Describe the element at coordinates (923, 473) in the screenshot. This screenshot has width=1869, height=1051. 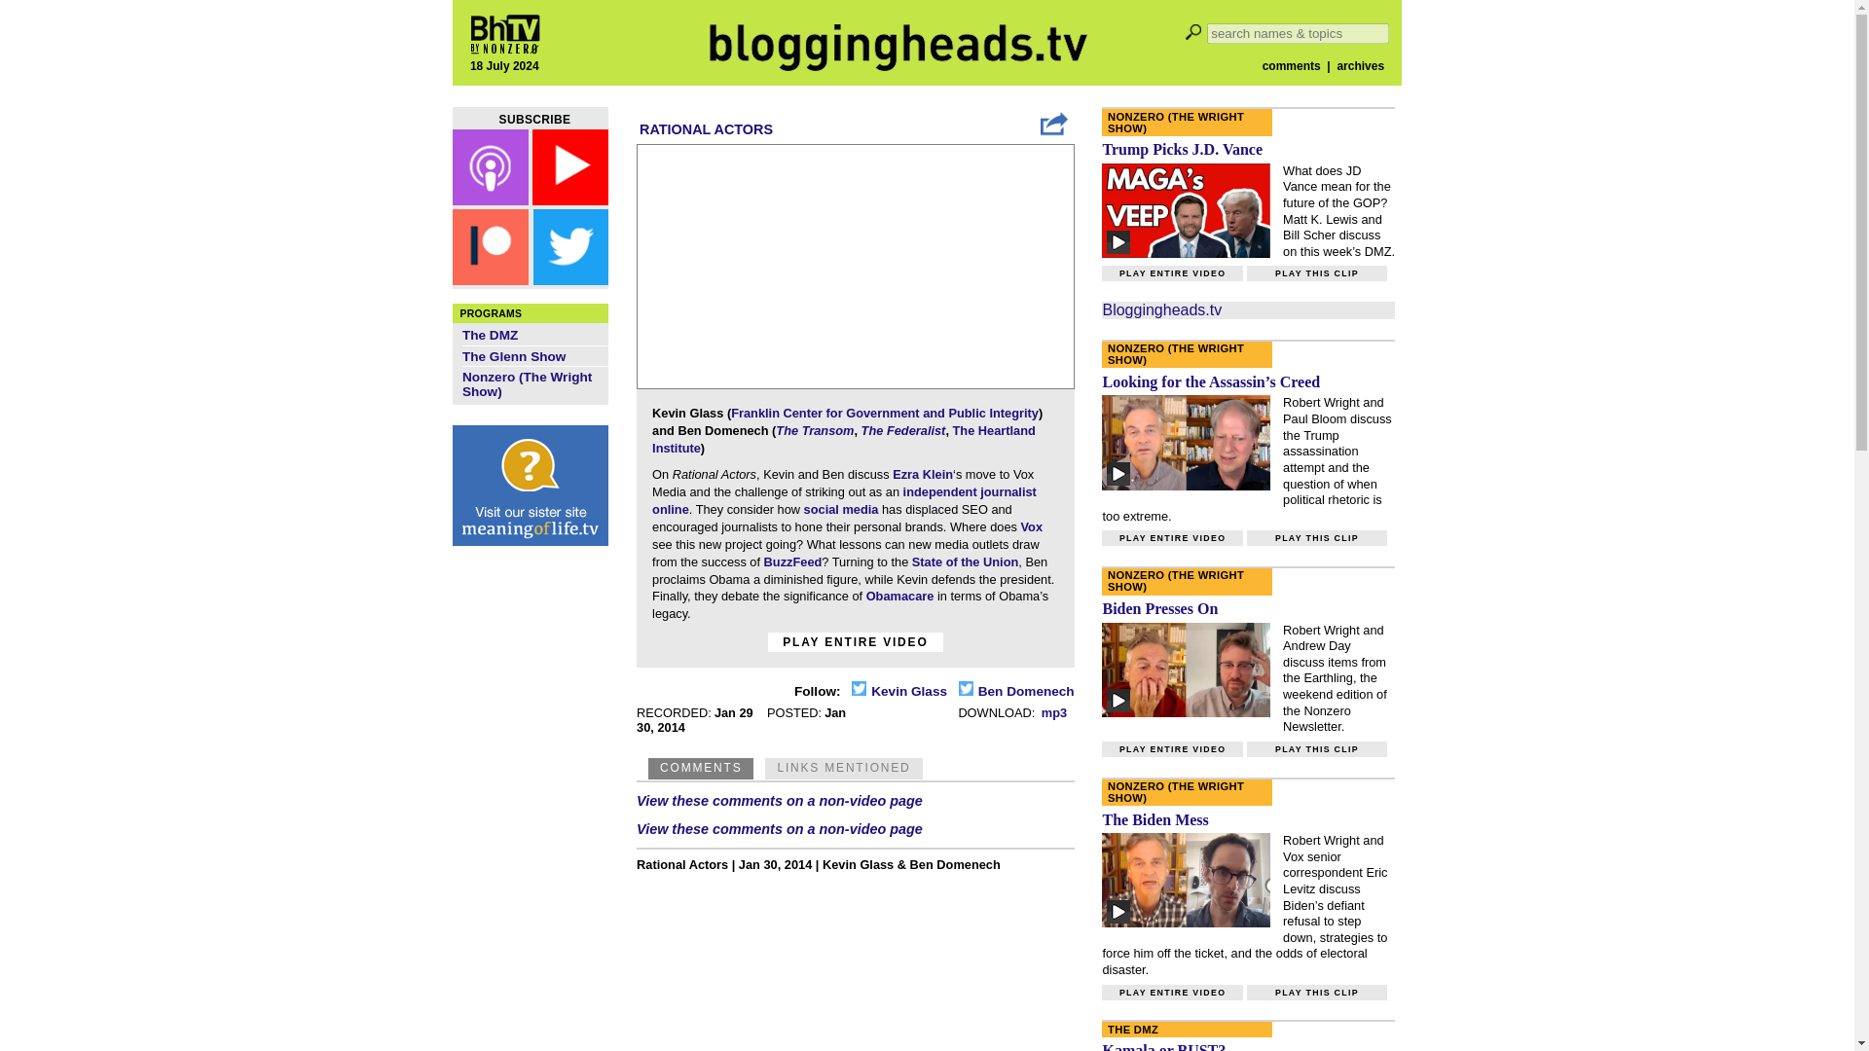
I see `Ezra Klein` at that location.